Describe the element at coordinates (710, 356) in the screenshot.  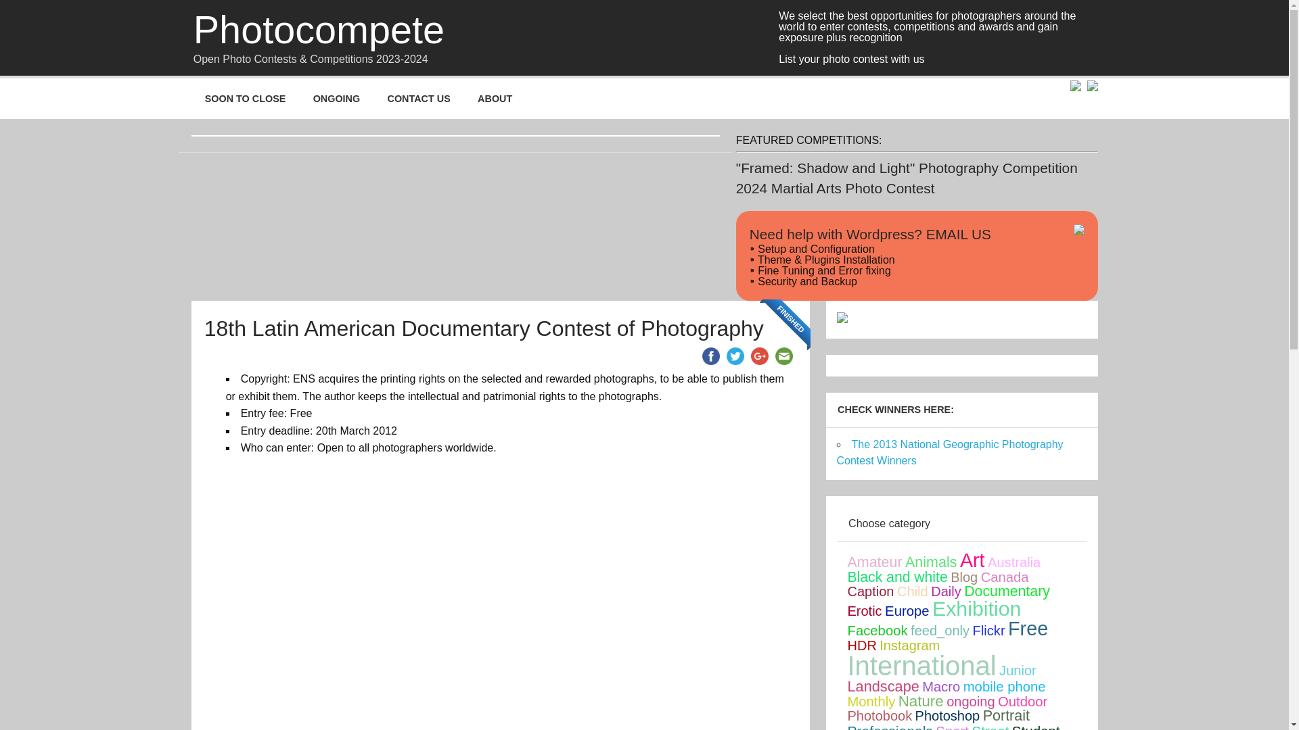
I see `Facebook` at that location.